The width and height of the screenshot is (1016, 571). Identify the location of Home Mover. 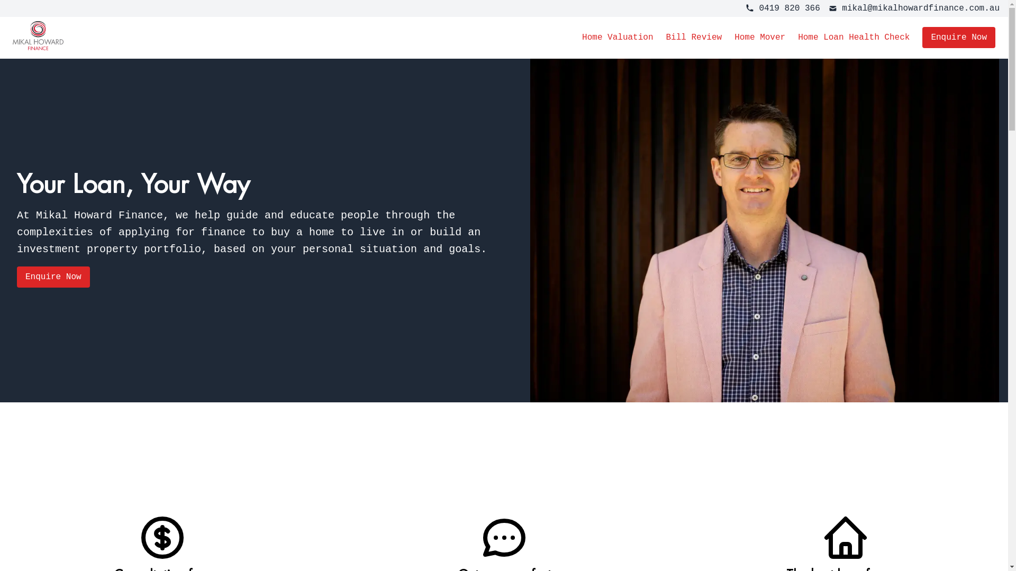
(760, 38).